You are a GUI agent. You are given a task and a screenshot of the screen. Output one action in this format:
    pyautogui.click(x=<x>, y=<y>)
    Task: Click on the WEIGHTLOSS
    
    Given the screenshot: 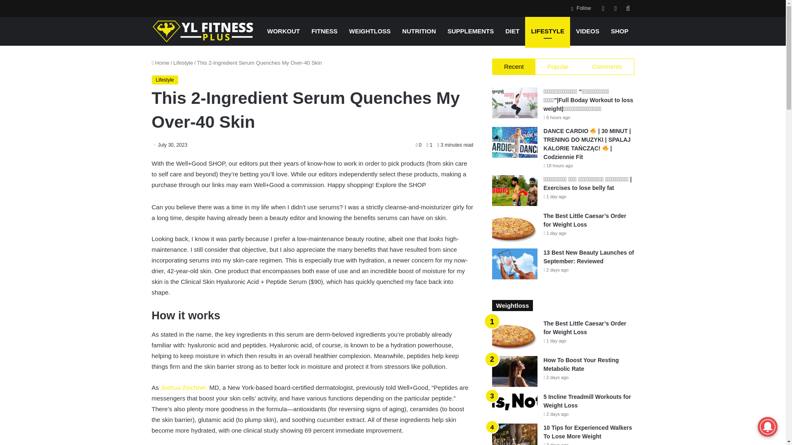 What is the action you would take?
    pyautogui.click(x=370, y=31)
    